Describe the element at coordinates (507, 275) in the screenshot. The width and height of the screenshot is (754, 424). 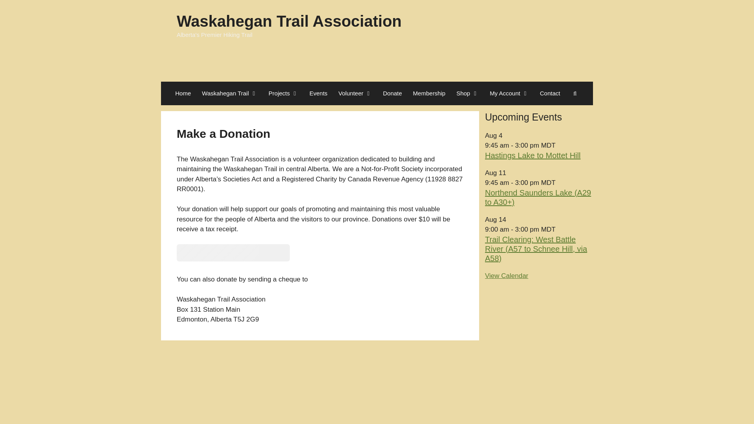
I see `View more events.` at that location.